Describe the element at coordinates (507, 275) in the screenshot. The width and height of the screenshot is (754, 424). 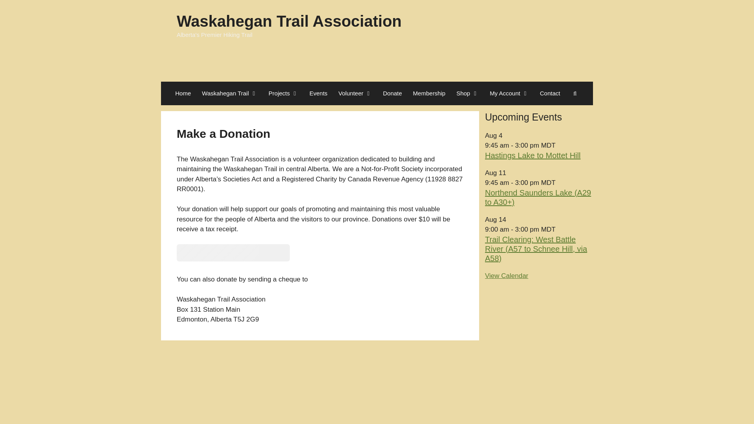
I see `View more events.` at that location.